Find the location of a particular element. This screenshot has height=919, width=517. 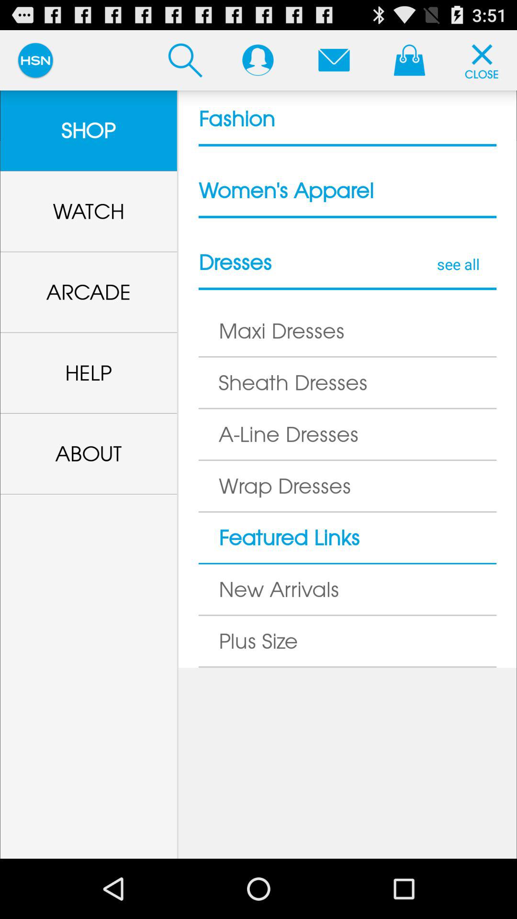

see notifications button is located at coordinates (334, 60).